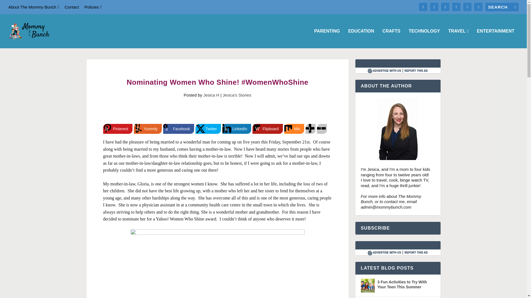  What do you see at coordinates (237, 129) in the screenshot?
I see `LinkedIn` at bounding box center [237, 129].